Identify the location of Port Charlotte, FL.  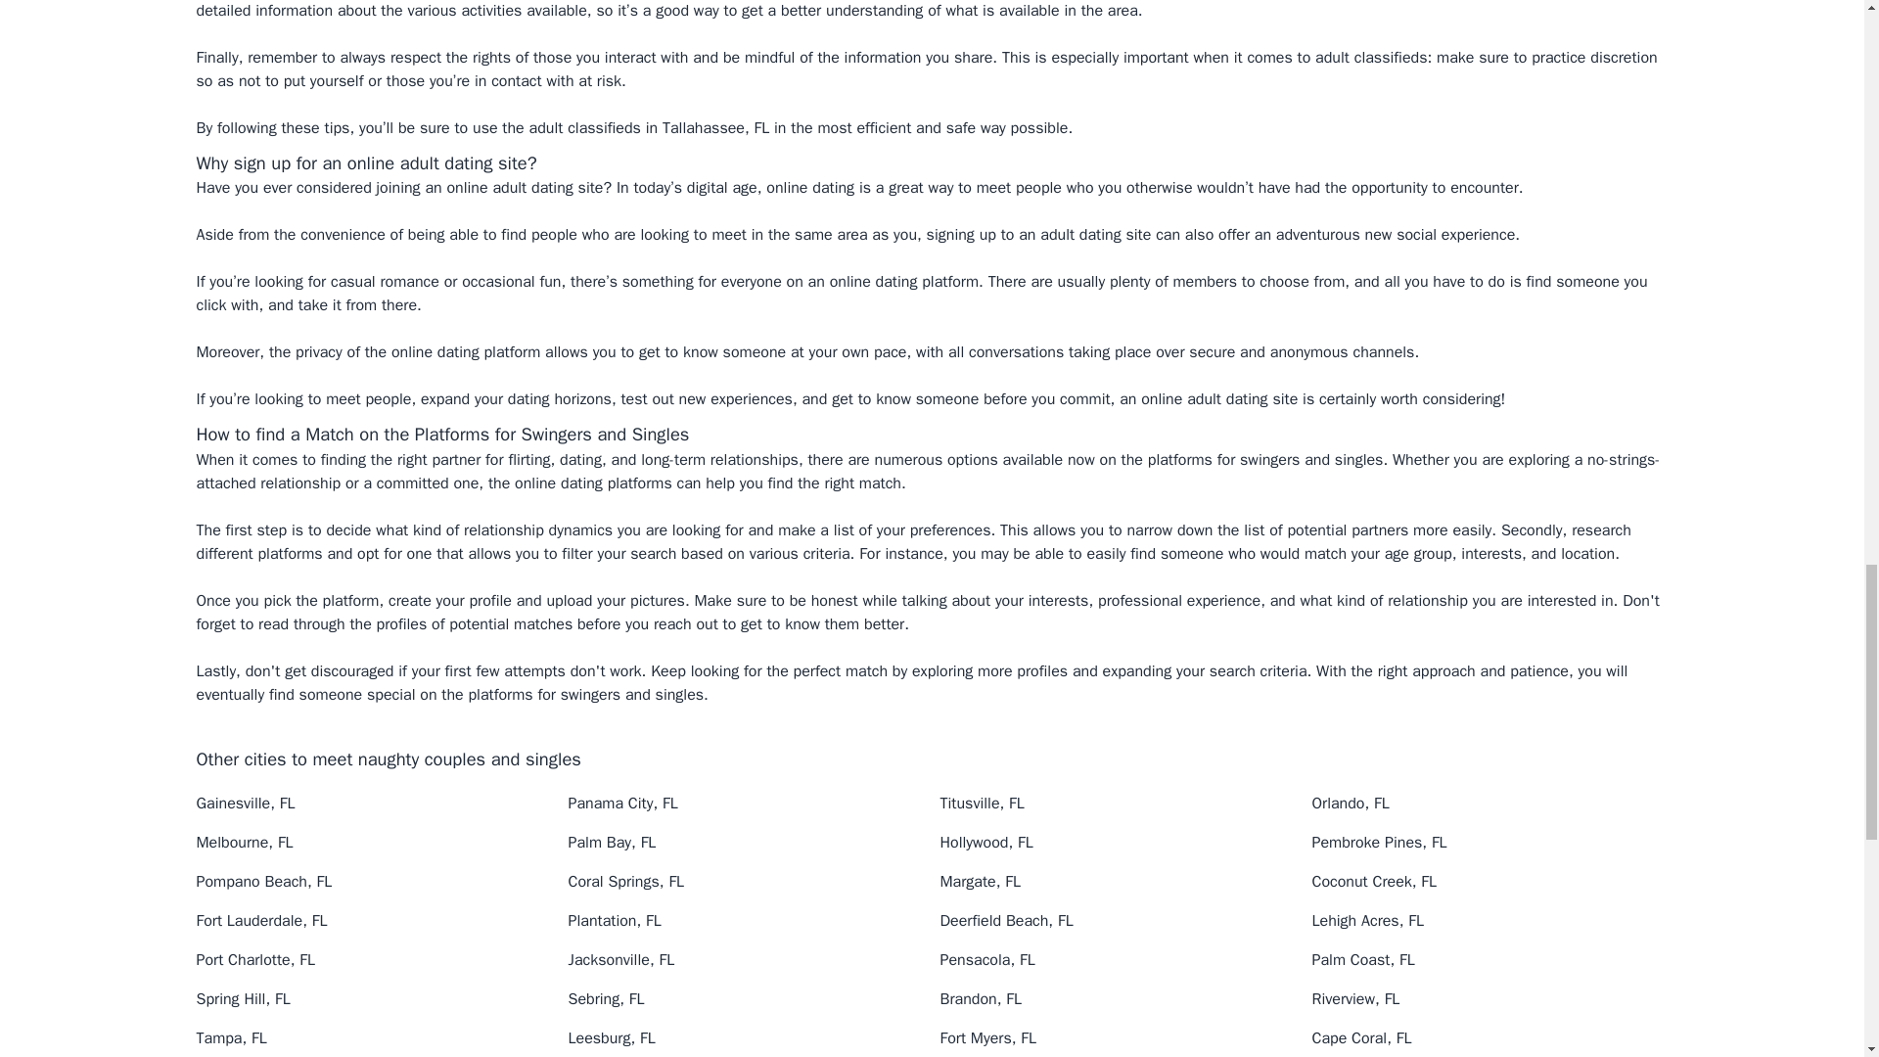
(254, 959).